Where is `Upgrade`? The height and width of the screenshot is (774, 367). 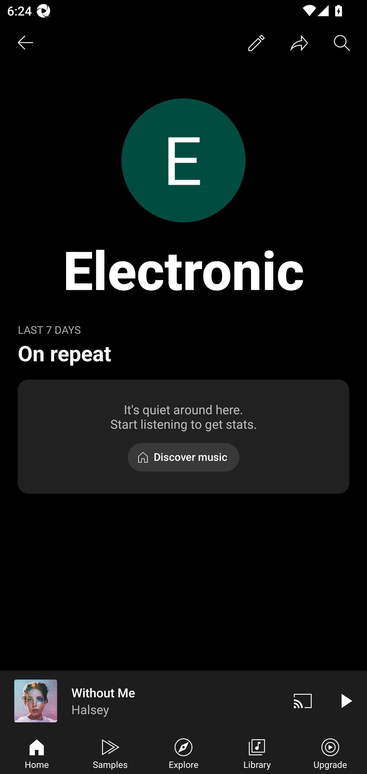
Upgrade is located at coordinates (330, 753).